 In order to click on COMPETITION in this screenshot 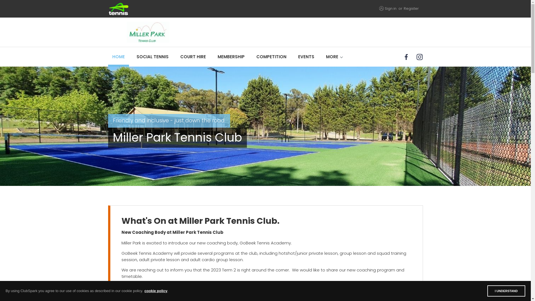, I will do `click(271, 57)`.